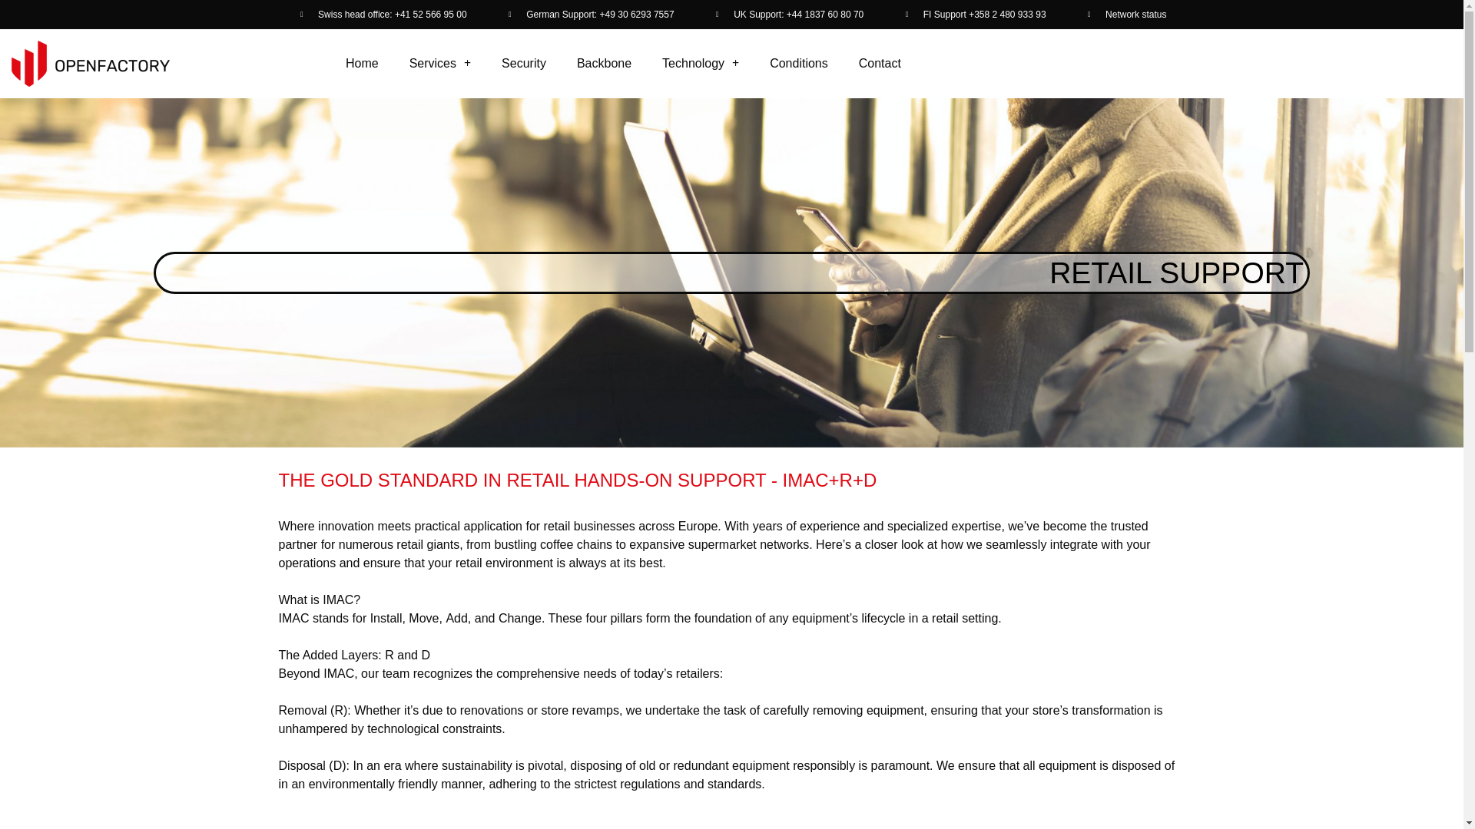  I want to click on Network status, so click(1125, 14).